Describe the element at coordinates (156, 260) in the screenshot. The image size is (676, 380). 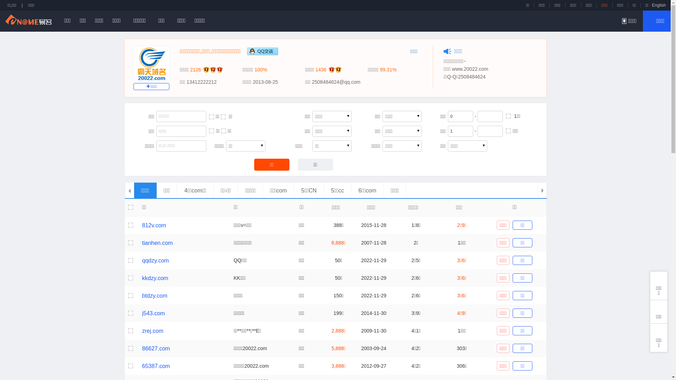
I see `qqdzy.com` at that location.